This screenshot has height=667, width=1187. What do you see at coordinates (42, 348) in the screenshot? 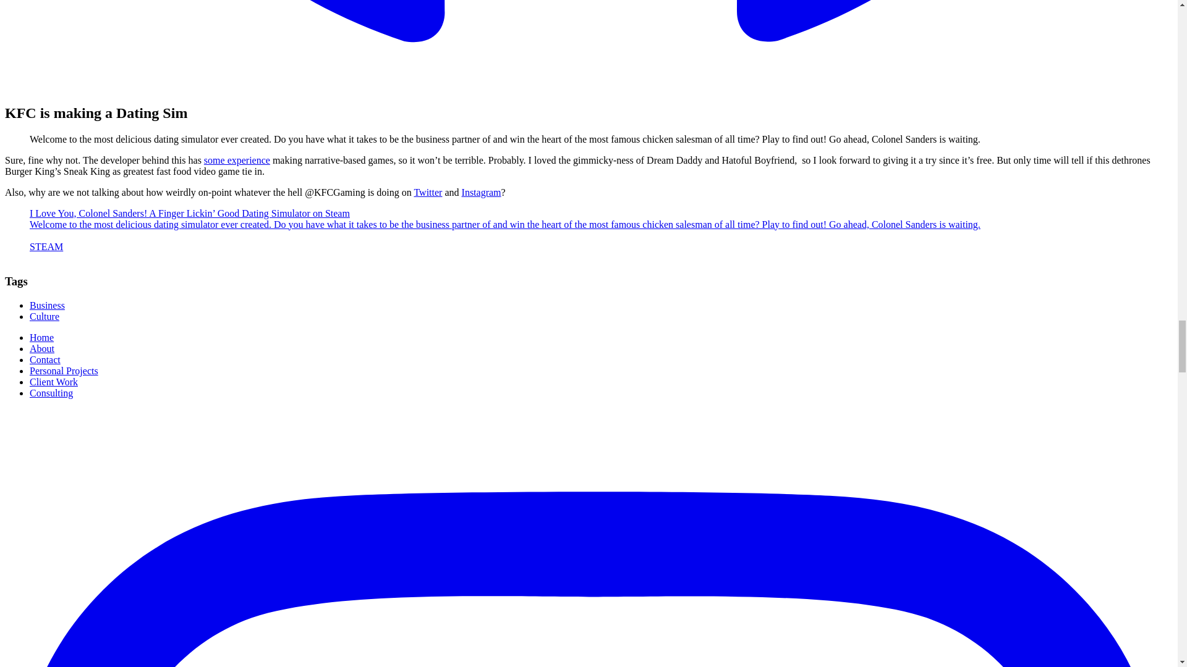
I see `About` at bounding box center [42, 348].